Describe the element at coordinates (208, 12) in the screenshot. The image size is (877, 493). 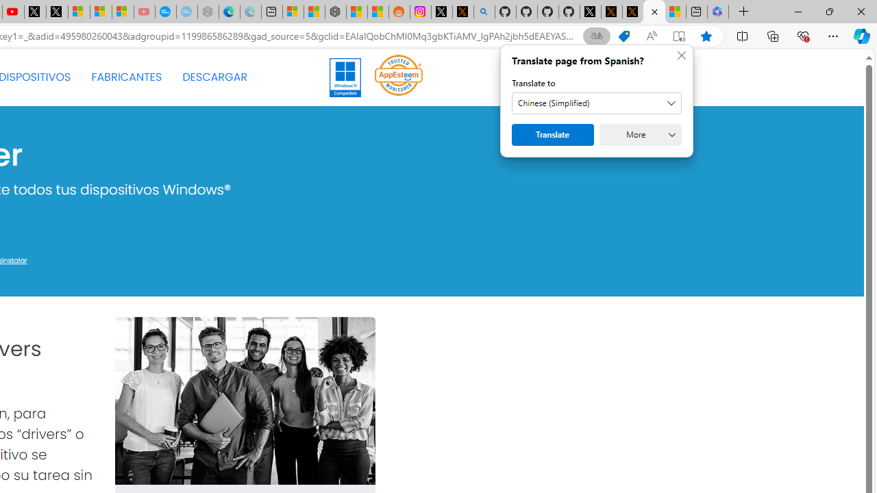
I see `Nordace - Nordace has arrived Hong Kong - Sleeping` at that location.